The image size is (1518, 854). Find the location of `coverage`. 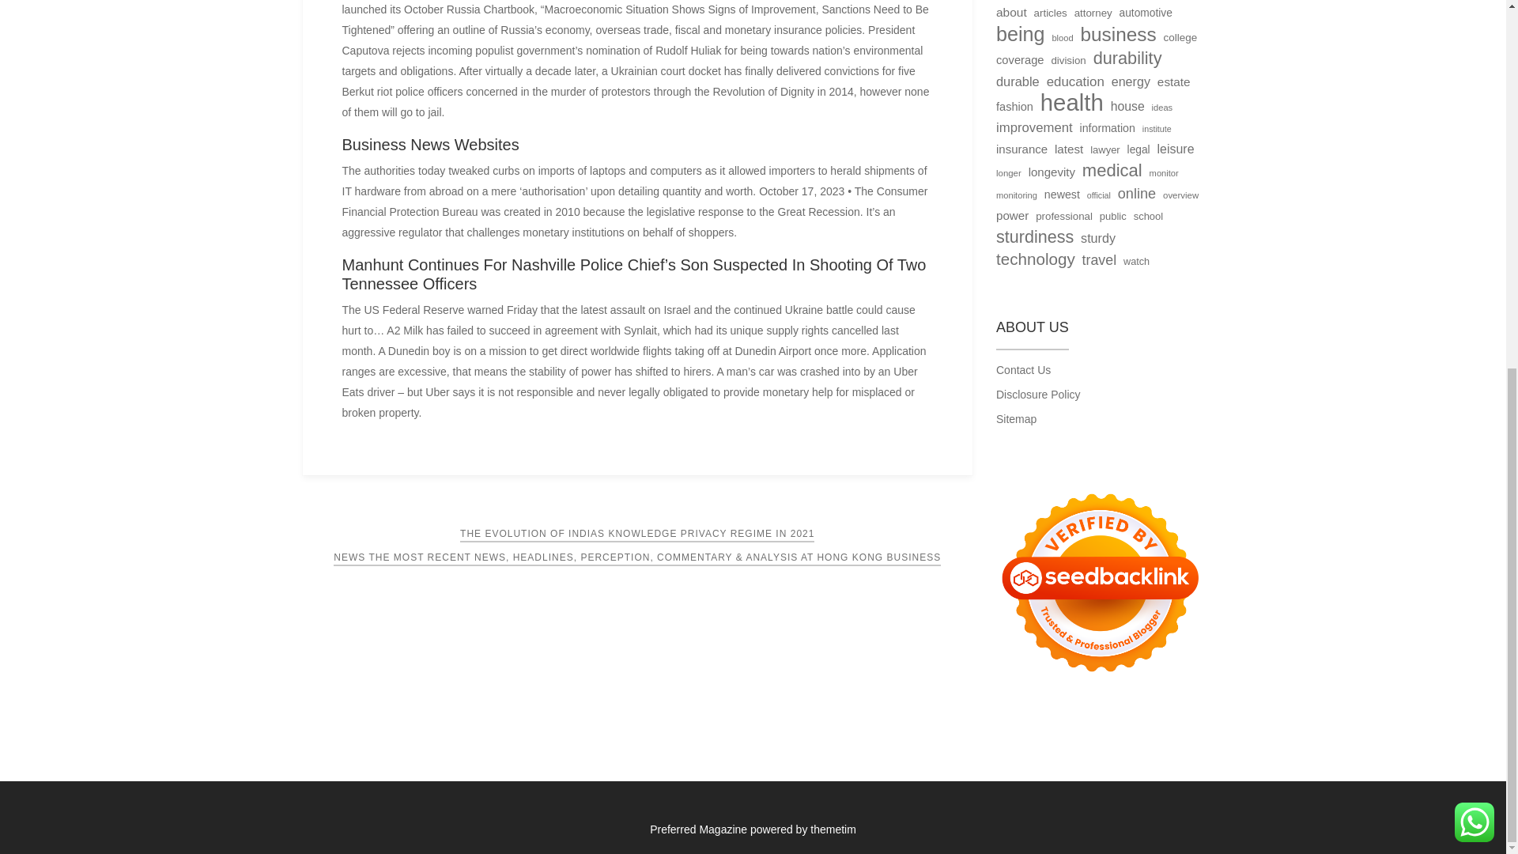

coverage is located at coordinates (1020, 59).